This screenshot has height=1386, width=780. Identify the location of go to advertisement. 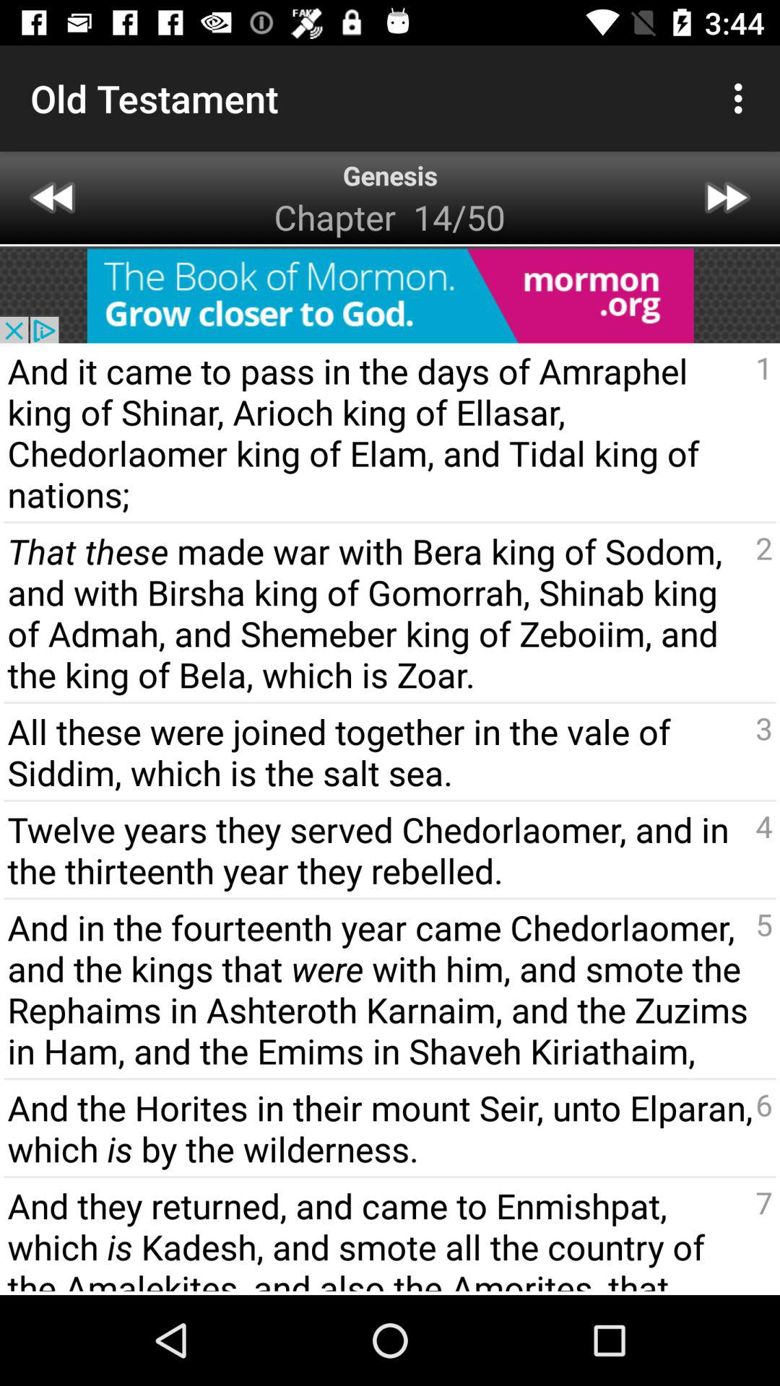
(390, 296).